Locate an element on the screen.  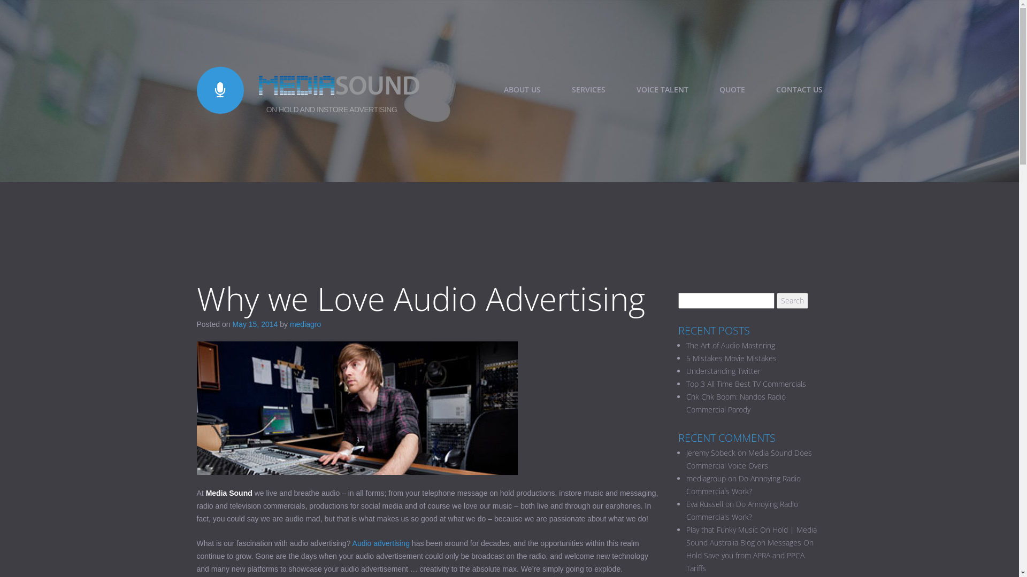
mediagro is located at coordinates (305, 324).